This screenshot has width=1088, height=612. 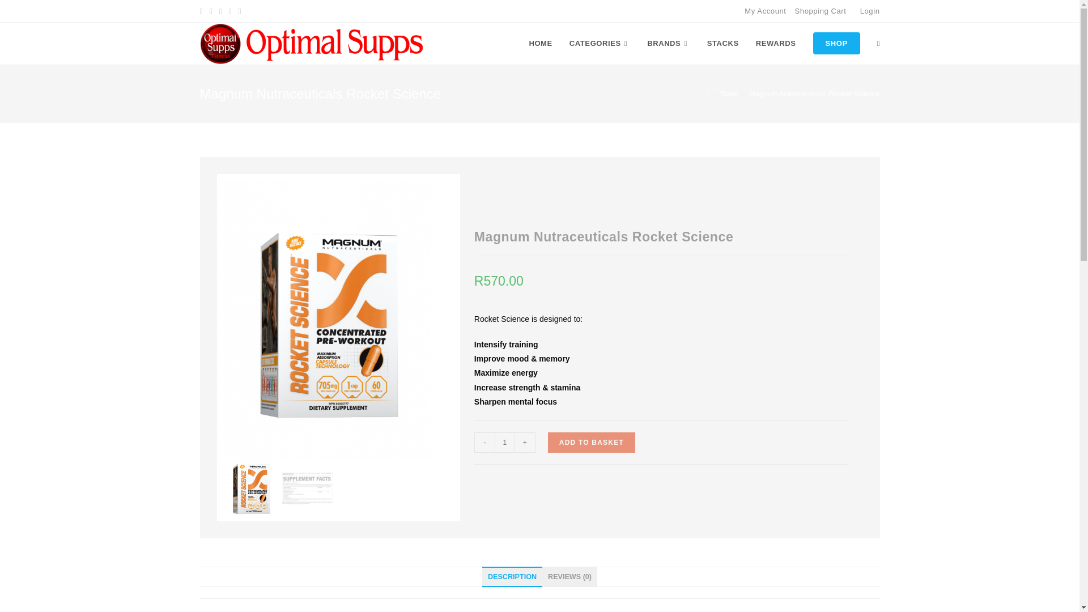 What do you see at coordinates (836, 43) in the screenshot?
I see `SHOP` at bounding box center [836, 43].